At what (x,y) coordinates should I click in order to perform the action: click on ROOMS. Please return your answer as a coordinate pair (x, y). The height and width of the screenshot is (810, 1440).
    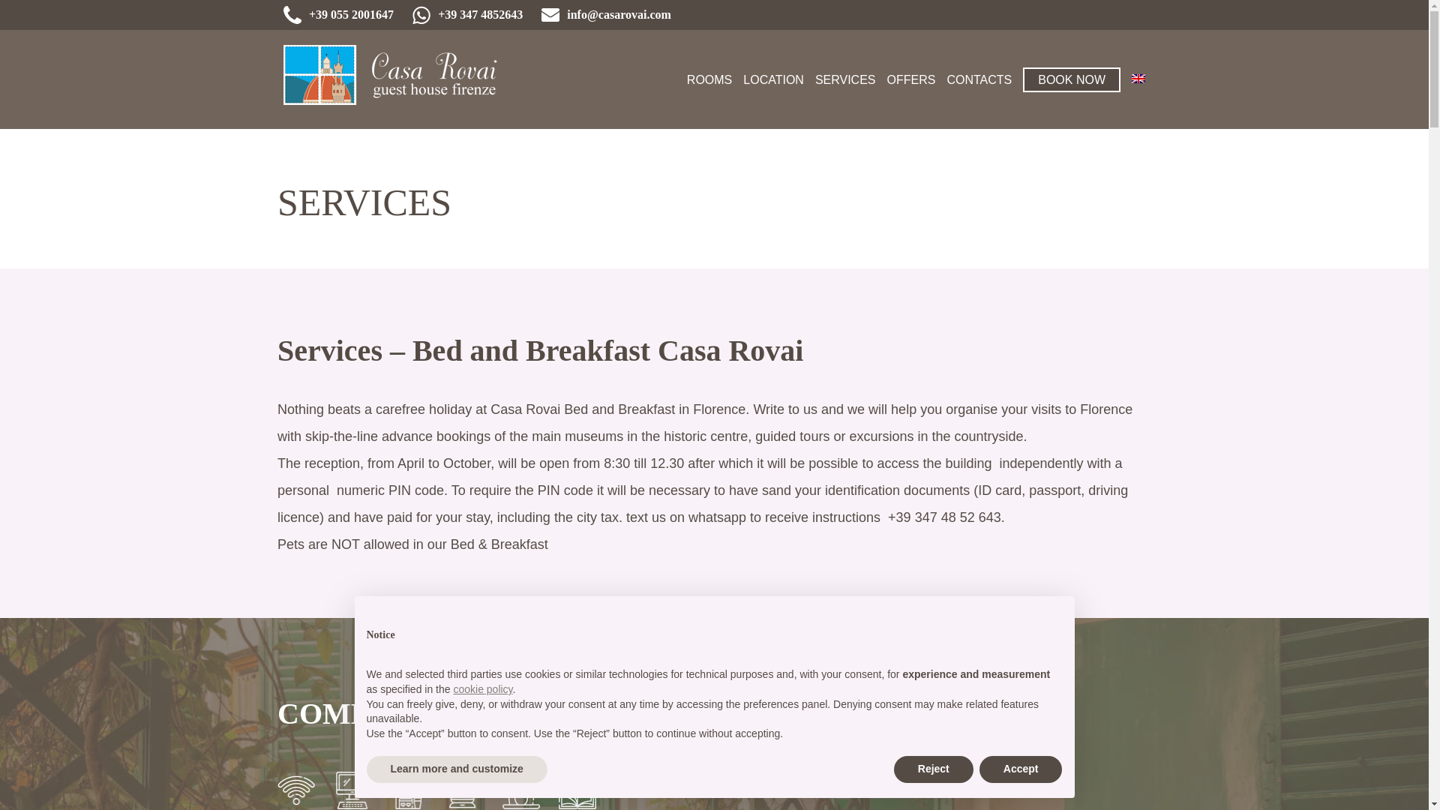
    Looking at the image, I should click on (709, 79).